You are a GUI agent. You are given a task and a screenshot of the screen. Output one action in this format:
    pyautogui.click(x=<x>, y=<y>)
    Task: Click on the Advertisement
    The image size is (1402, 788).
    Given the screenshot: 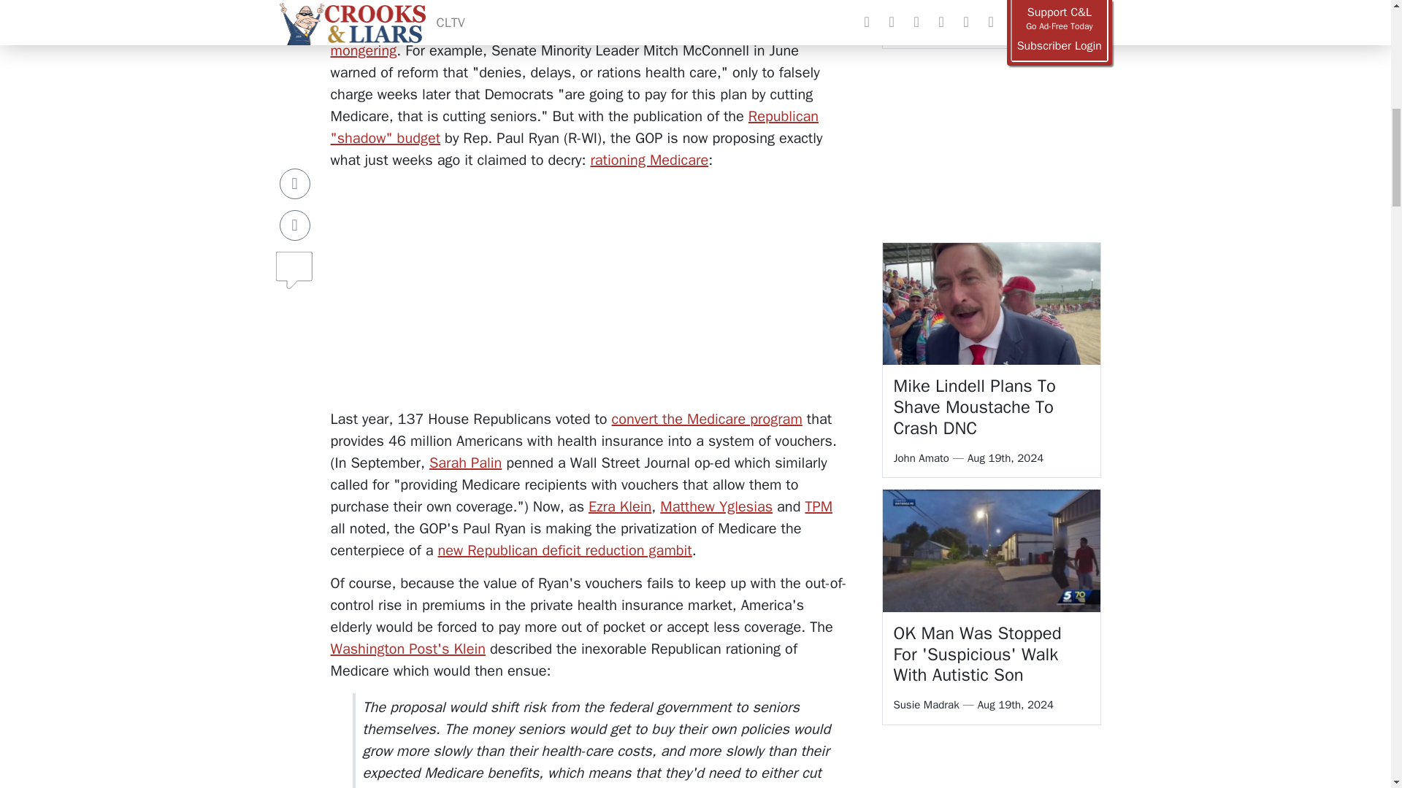 What is the action you would take?
    pyautogui.click(x=589, y=285)
    